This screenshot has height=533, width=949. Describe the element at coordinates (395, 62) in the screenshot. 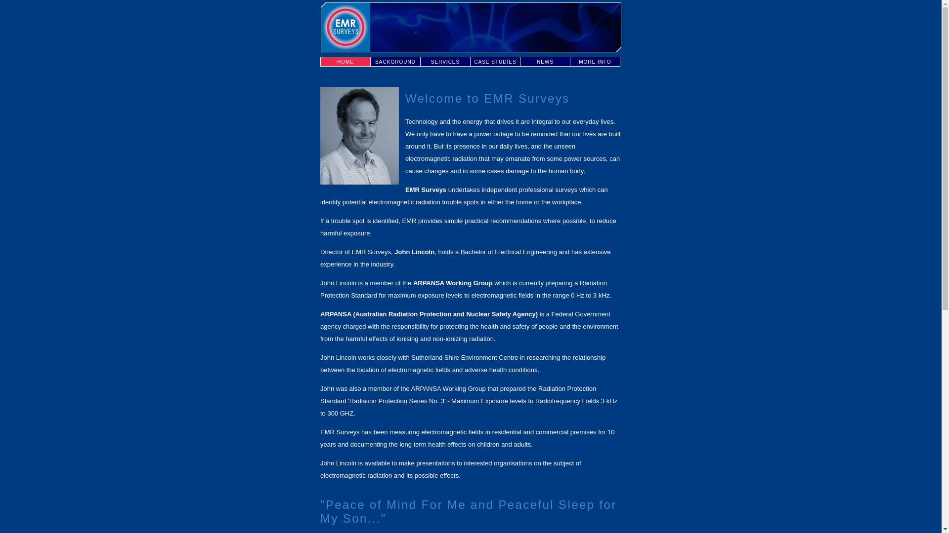

I see `BACKGROUND` at that location.